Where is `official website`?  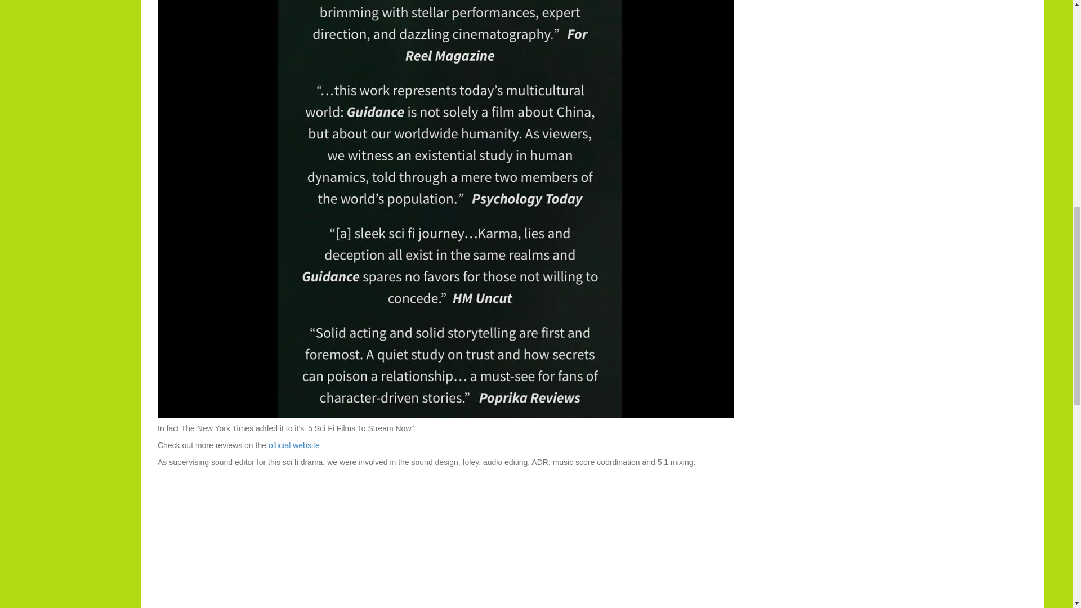 official website is located at coordinates (294, 445).